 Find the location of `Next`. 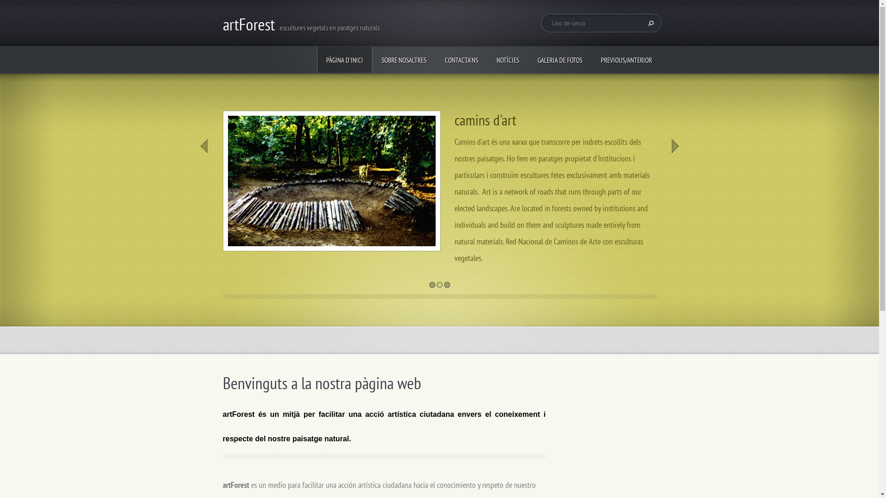

Next is located at coordinates (675, 146).